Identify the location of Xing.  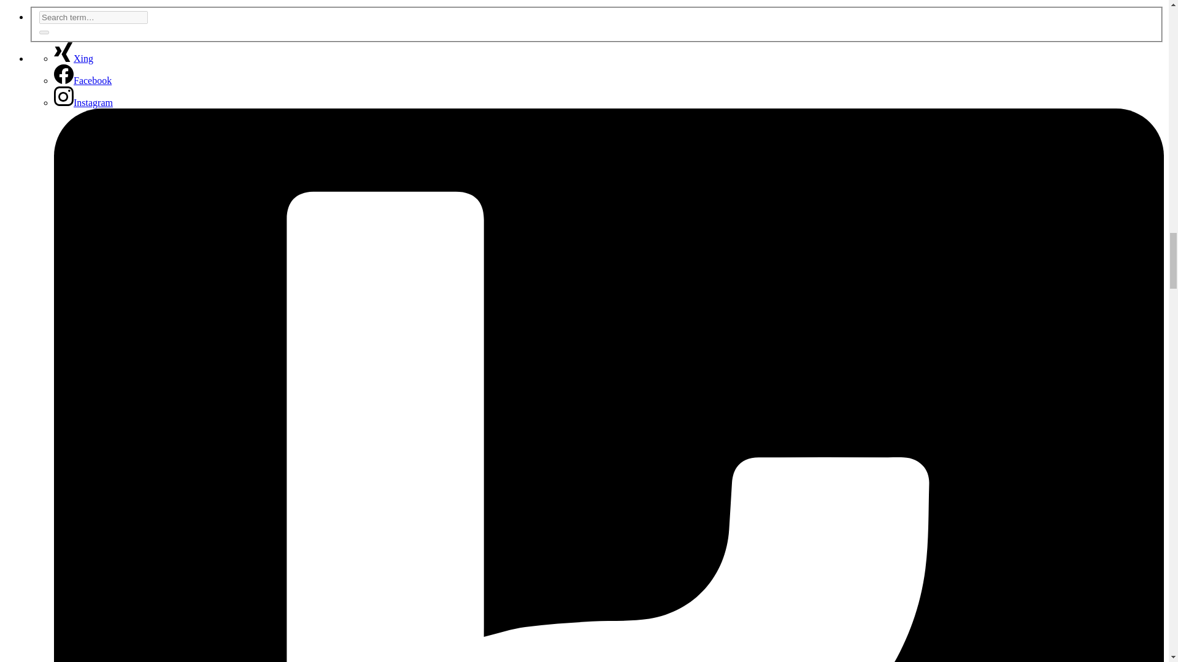
(74, 58).